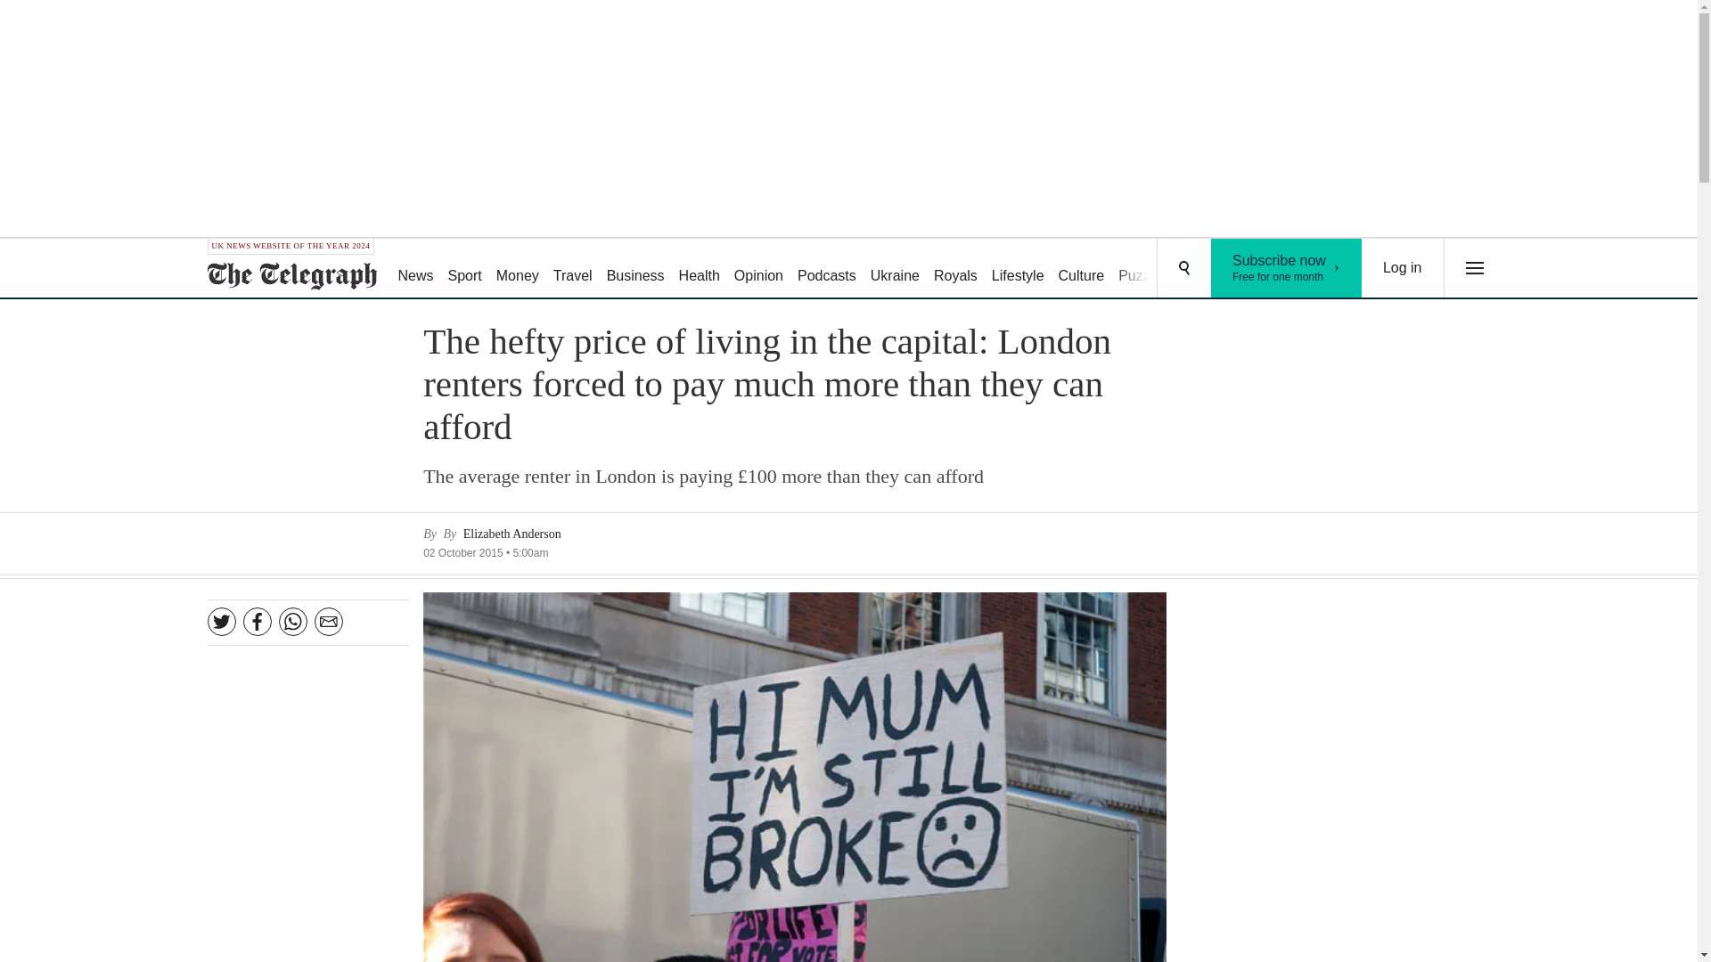  Describe the element at coordinates (827, 269) in the screenshot. I see `Ukraine` at that location.